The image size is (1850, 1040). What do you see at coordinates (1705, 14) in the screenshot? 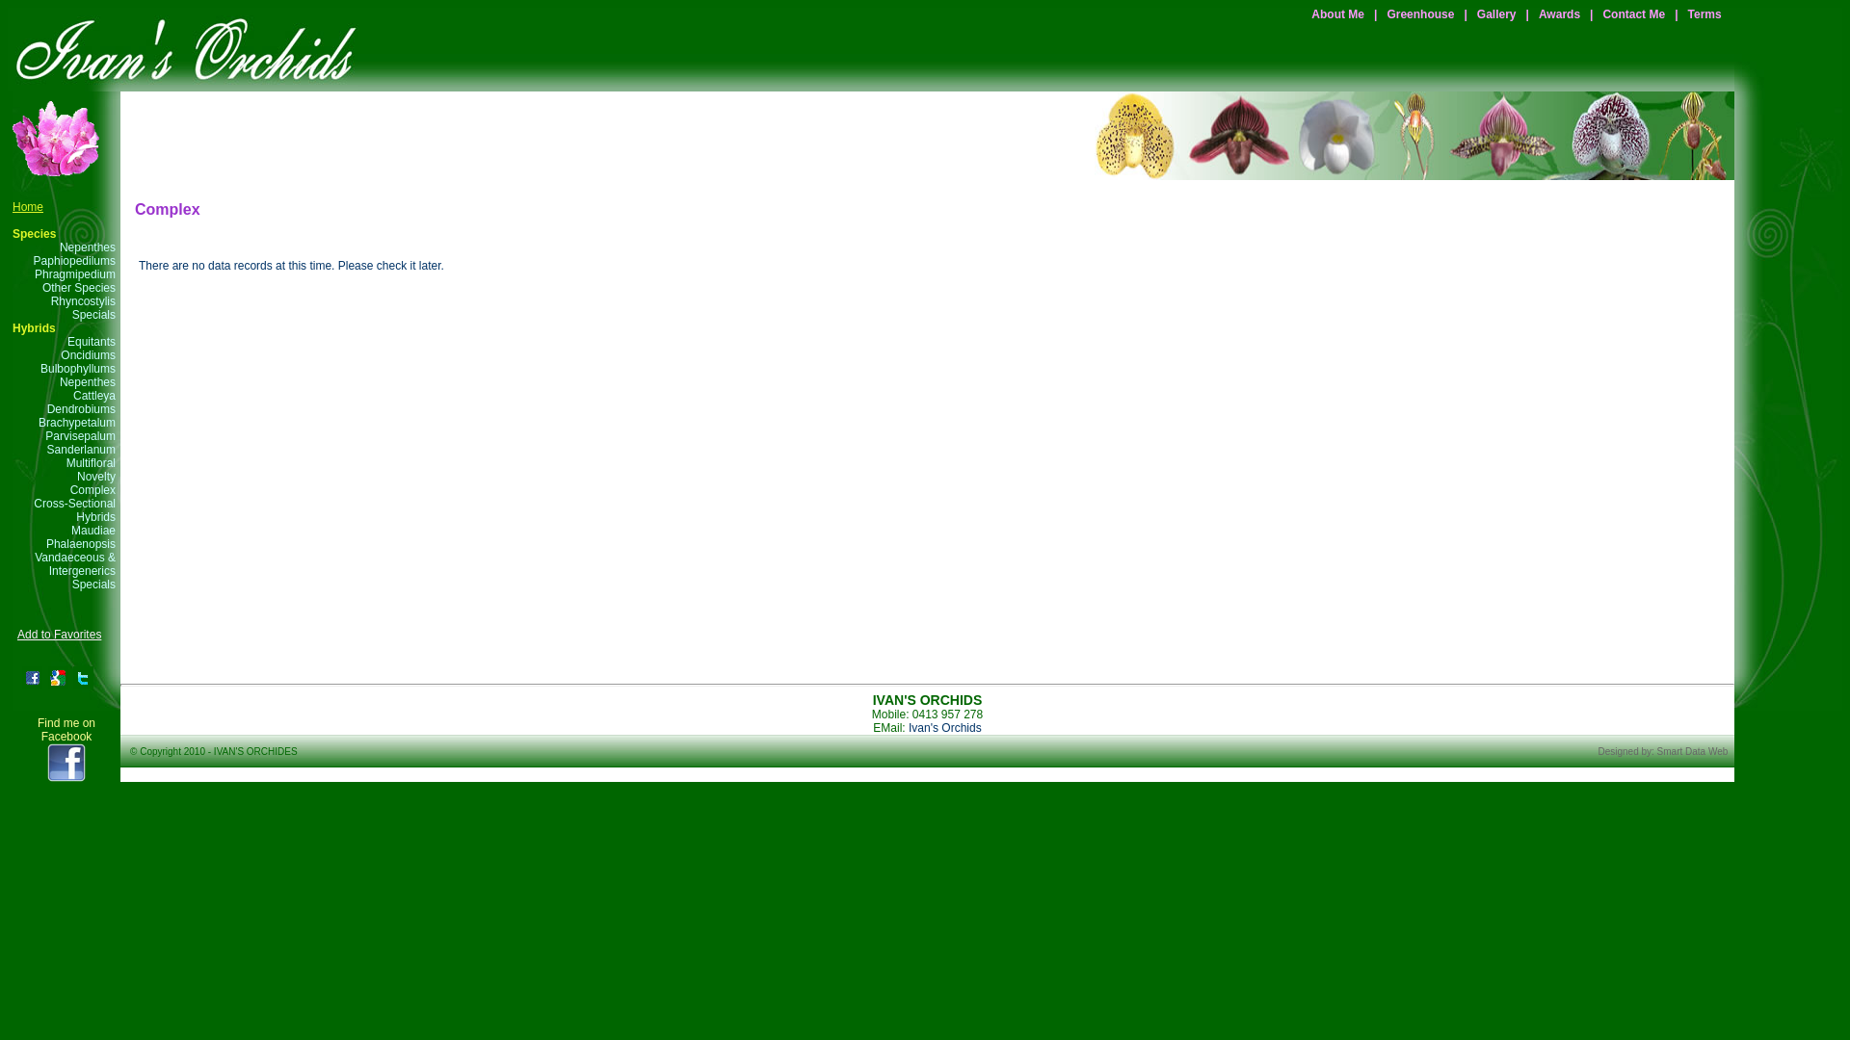
I see `Terms` at bounding box center [1705, 14].